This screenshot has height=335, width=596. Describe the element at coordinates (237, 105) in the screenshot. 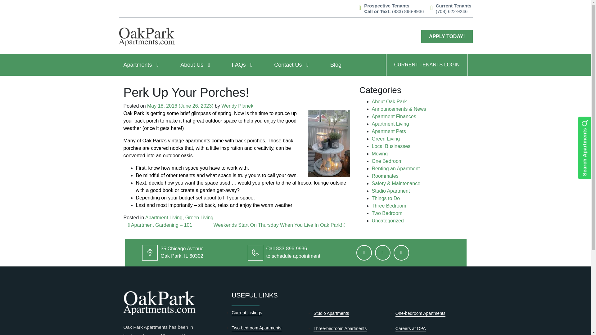

I see `Apartment Living` at that location.